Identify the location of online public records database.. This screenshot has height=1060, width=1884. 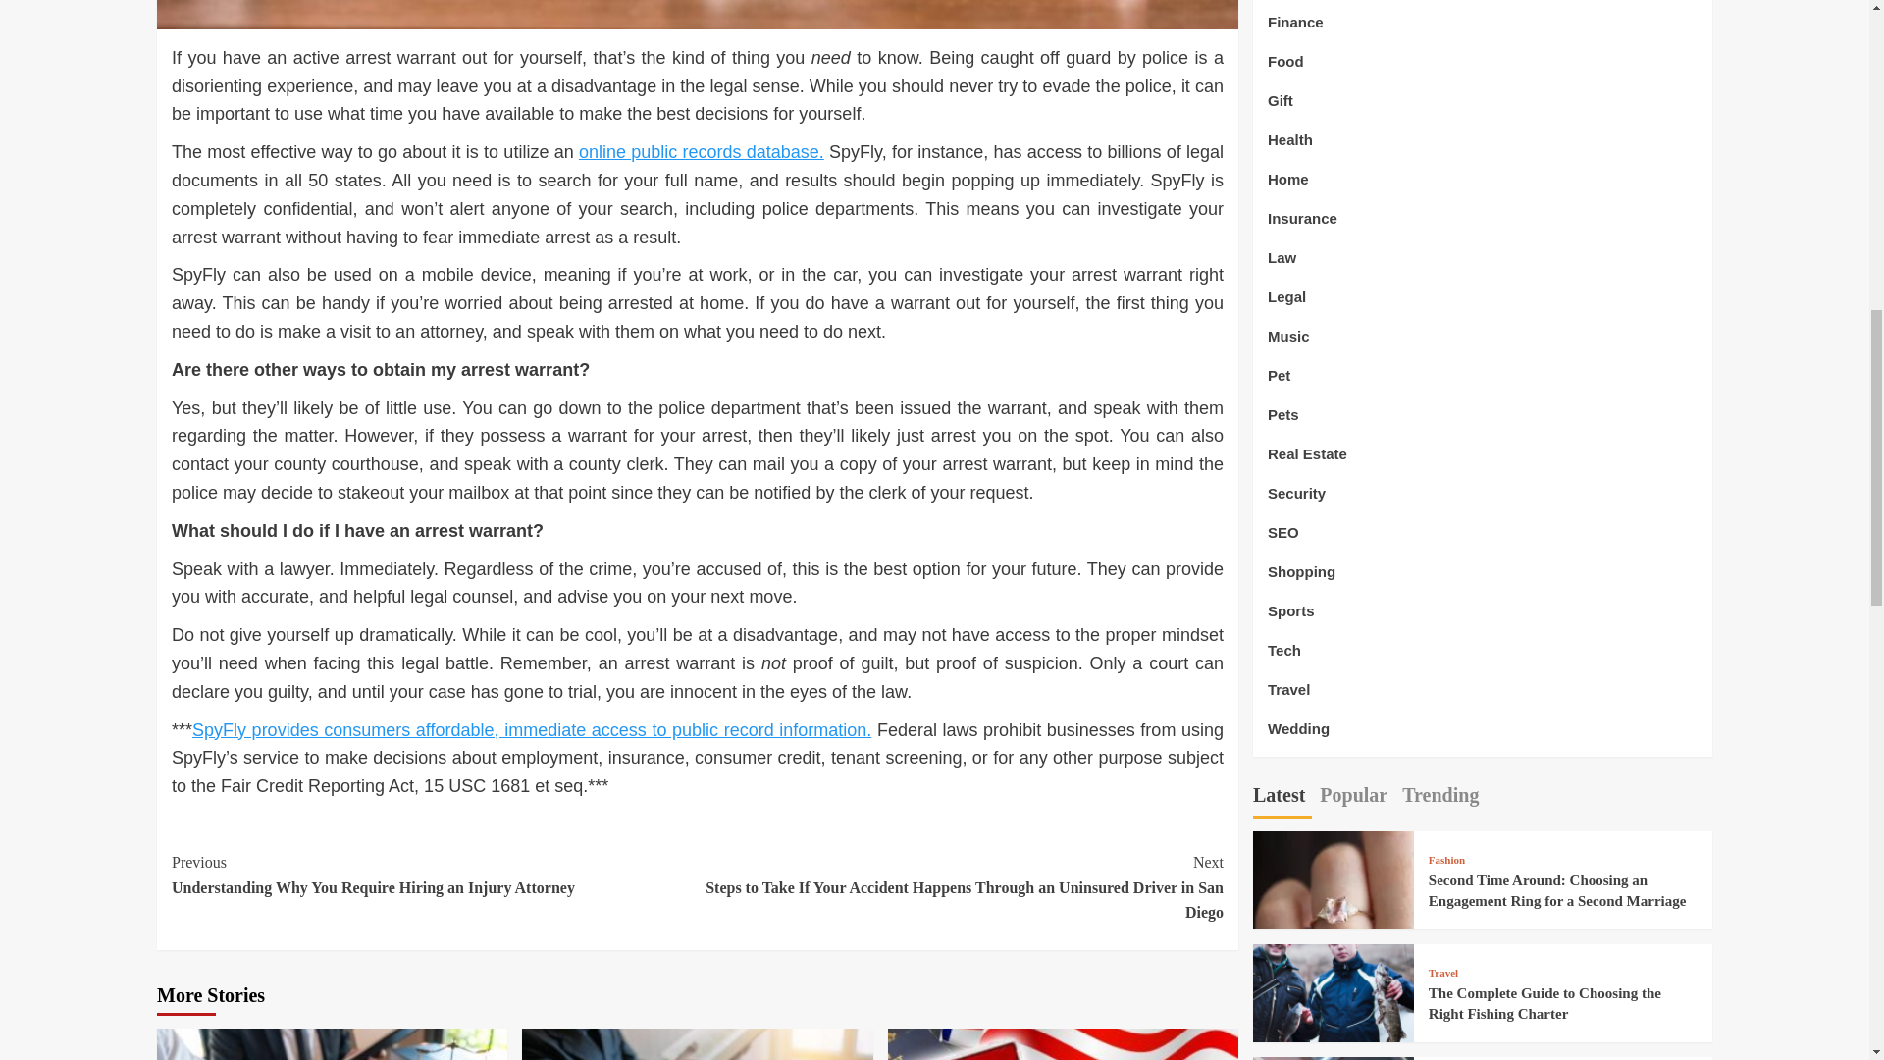
(701, 151).